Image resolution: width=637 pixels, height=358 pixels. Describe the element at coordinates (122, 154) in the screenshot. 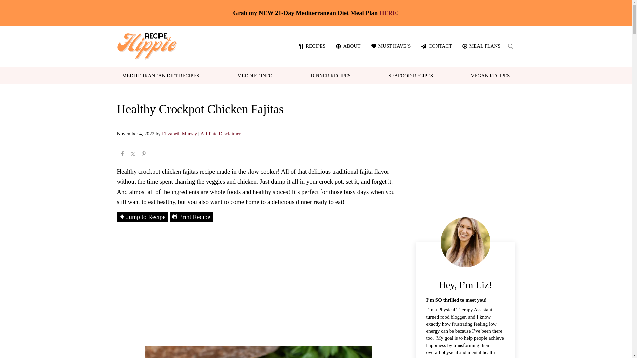

I see `Share on Facebook` at that location.